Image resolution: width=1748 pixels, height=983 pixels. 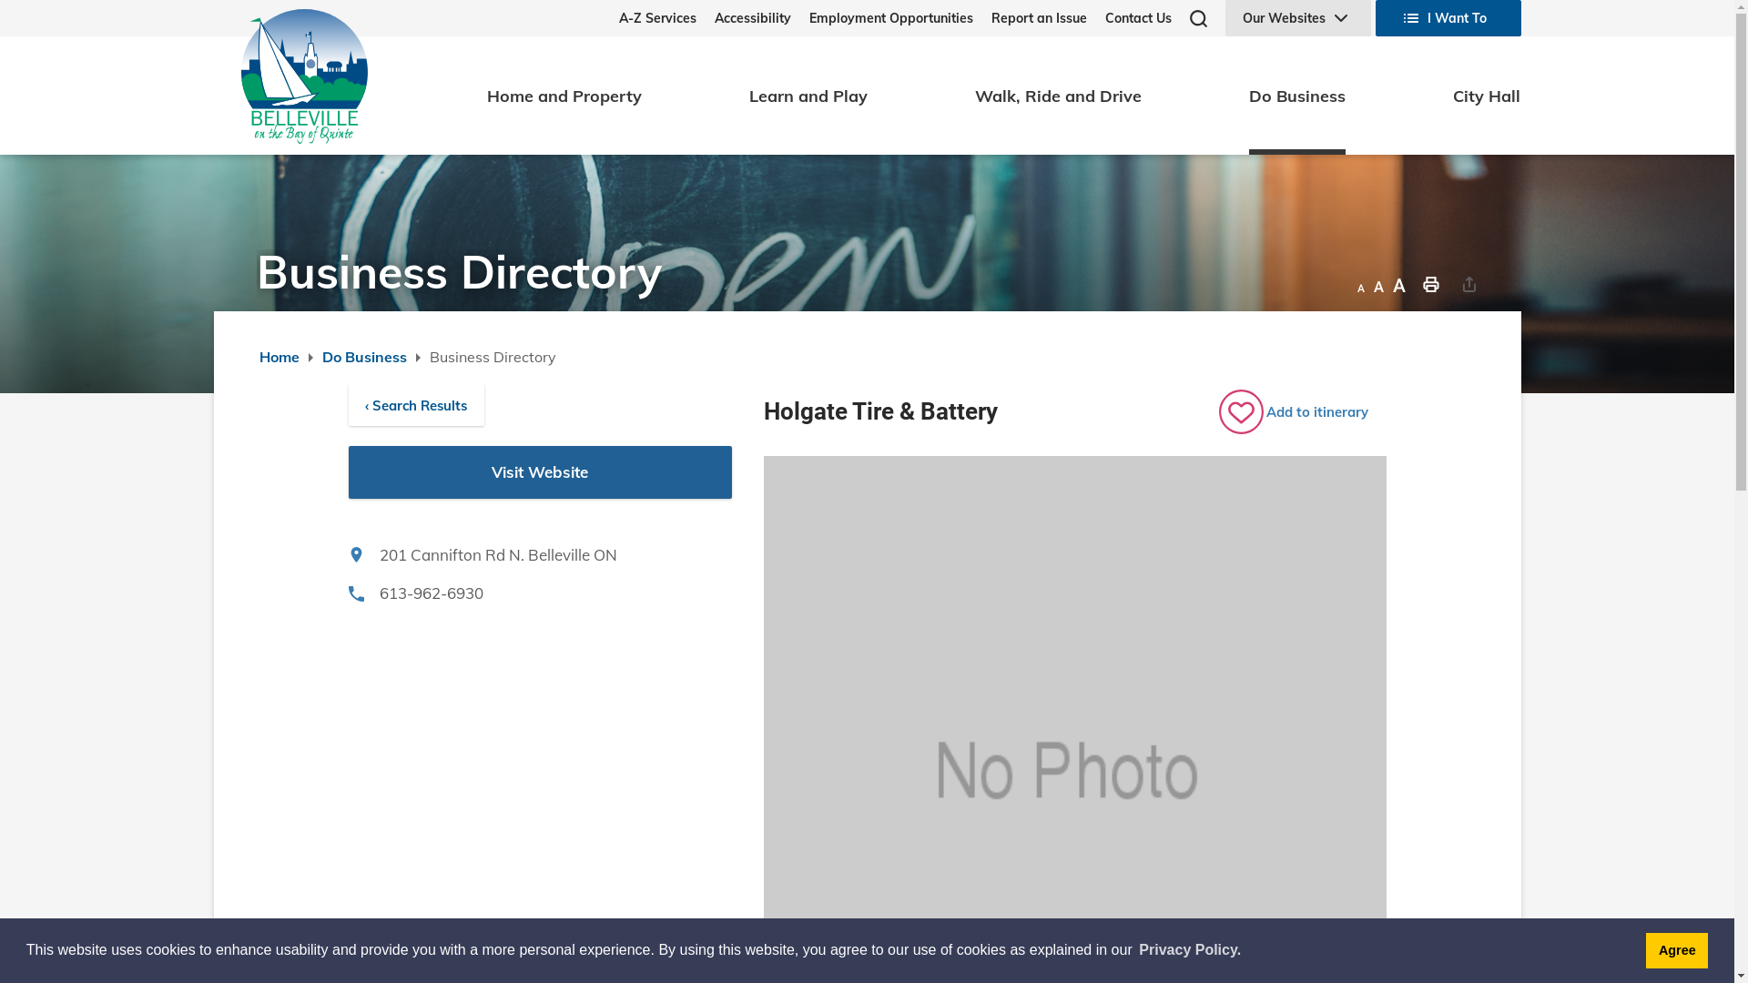 I want to click on City Hall, so click(x=1487, y=96).